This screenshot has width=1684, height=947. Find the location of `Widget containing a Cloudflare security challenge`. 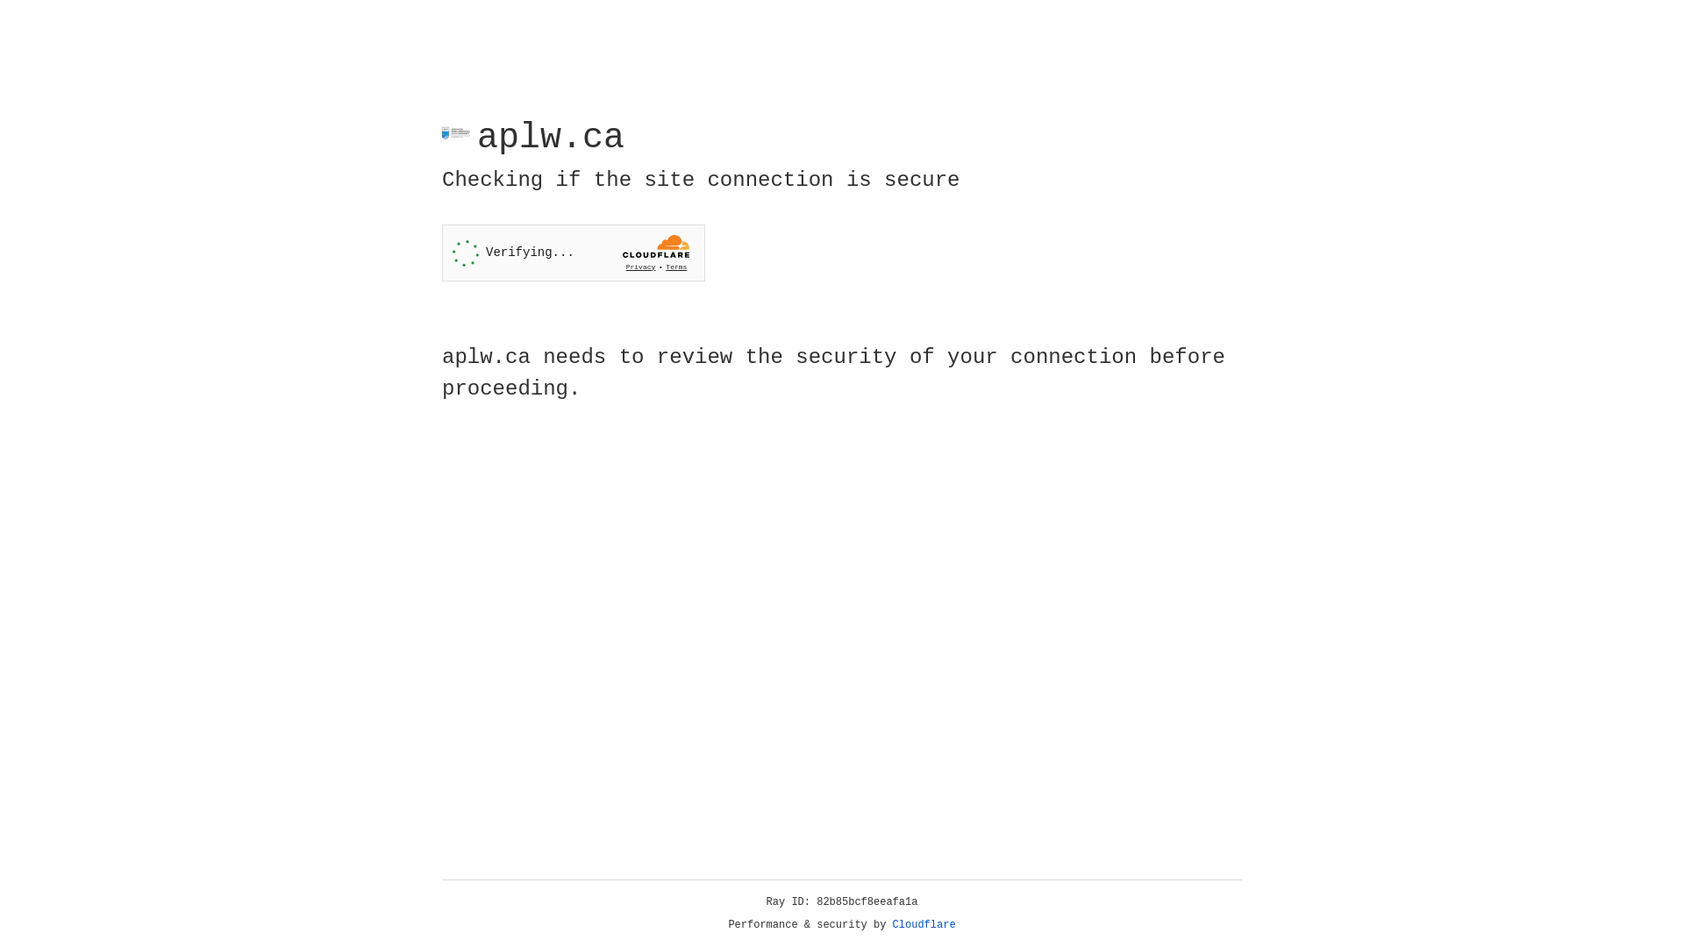

Widget containing a Cloudflare security challenge is located at coordinates (574, 253).